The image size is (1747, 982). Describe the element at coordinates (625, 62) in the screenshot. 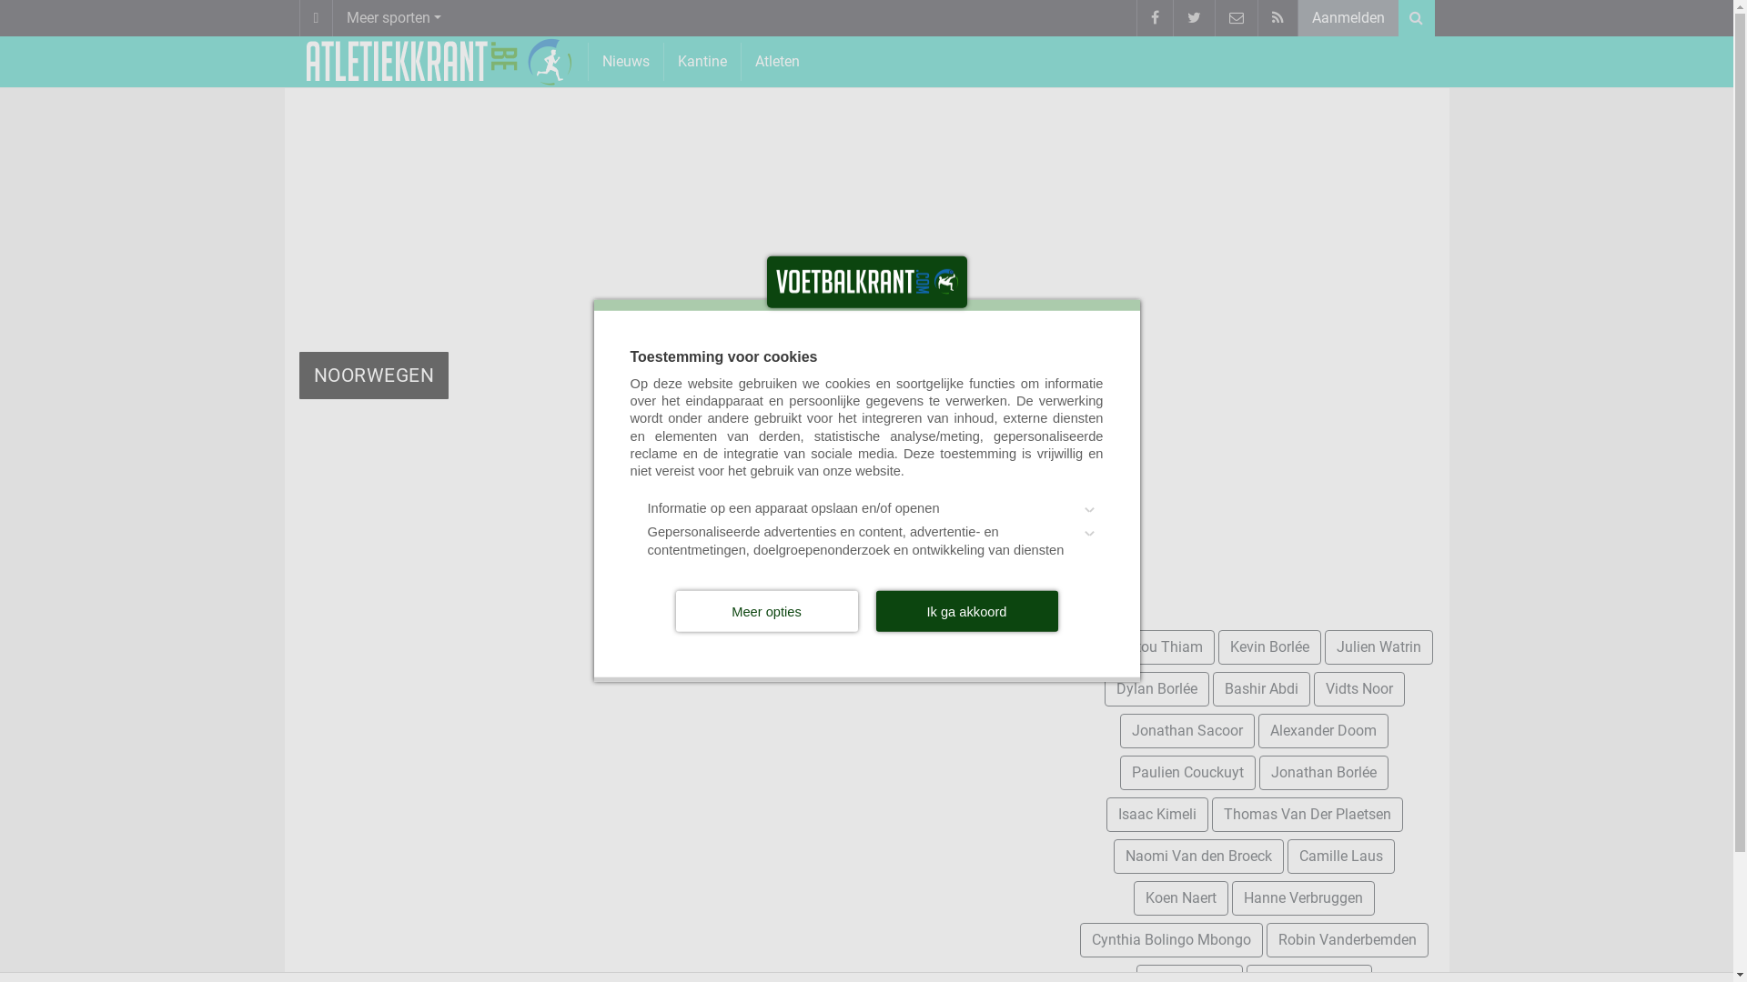

I see `Nieuws` at that location.